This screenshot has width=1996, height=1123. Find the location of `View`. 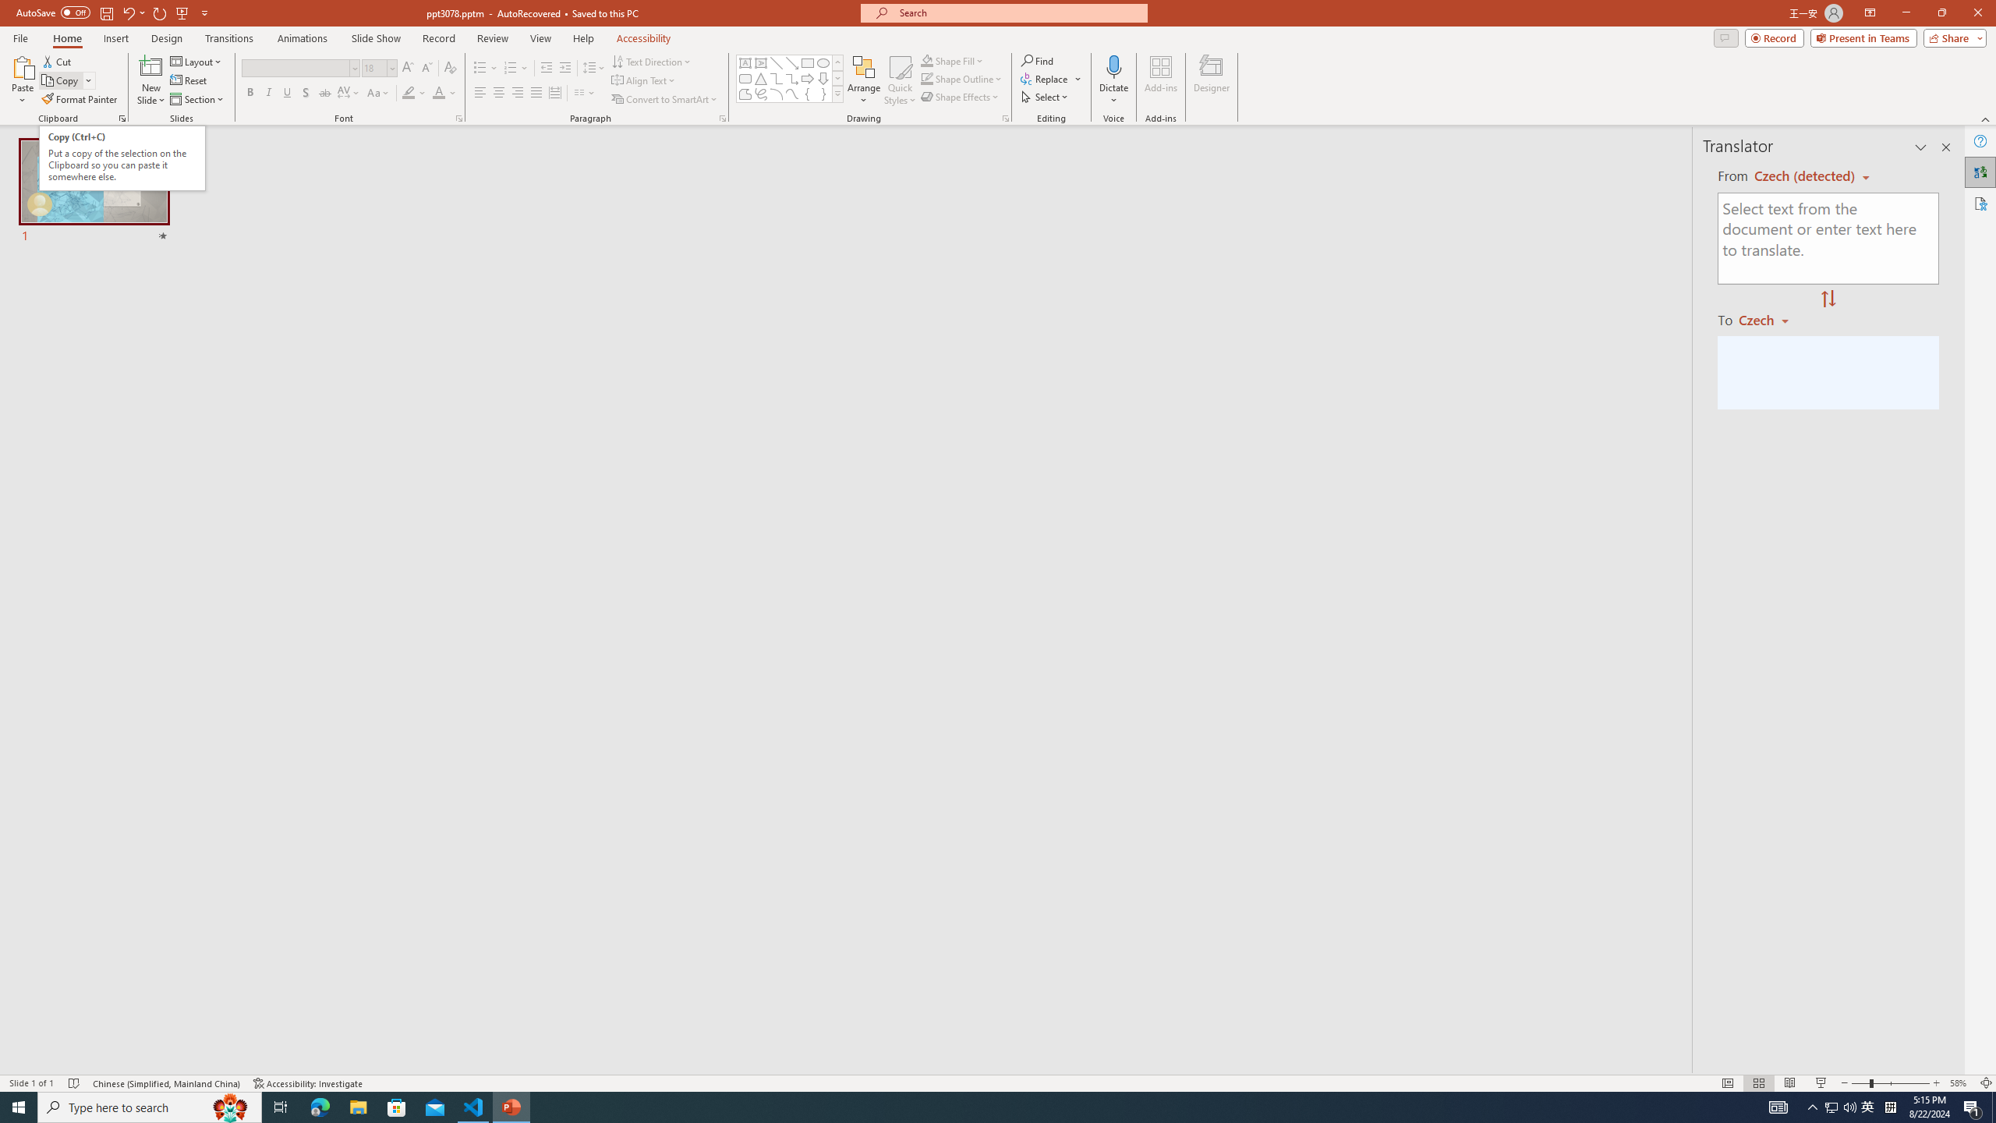

View is located at coordinates (541, 38).